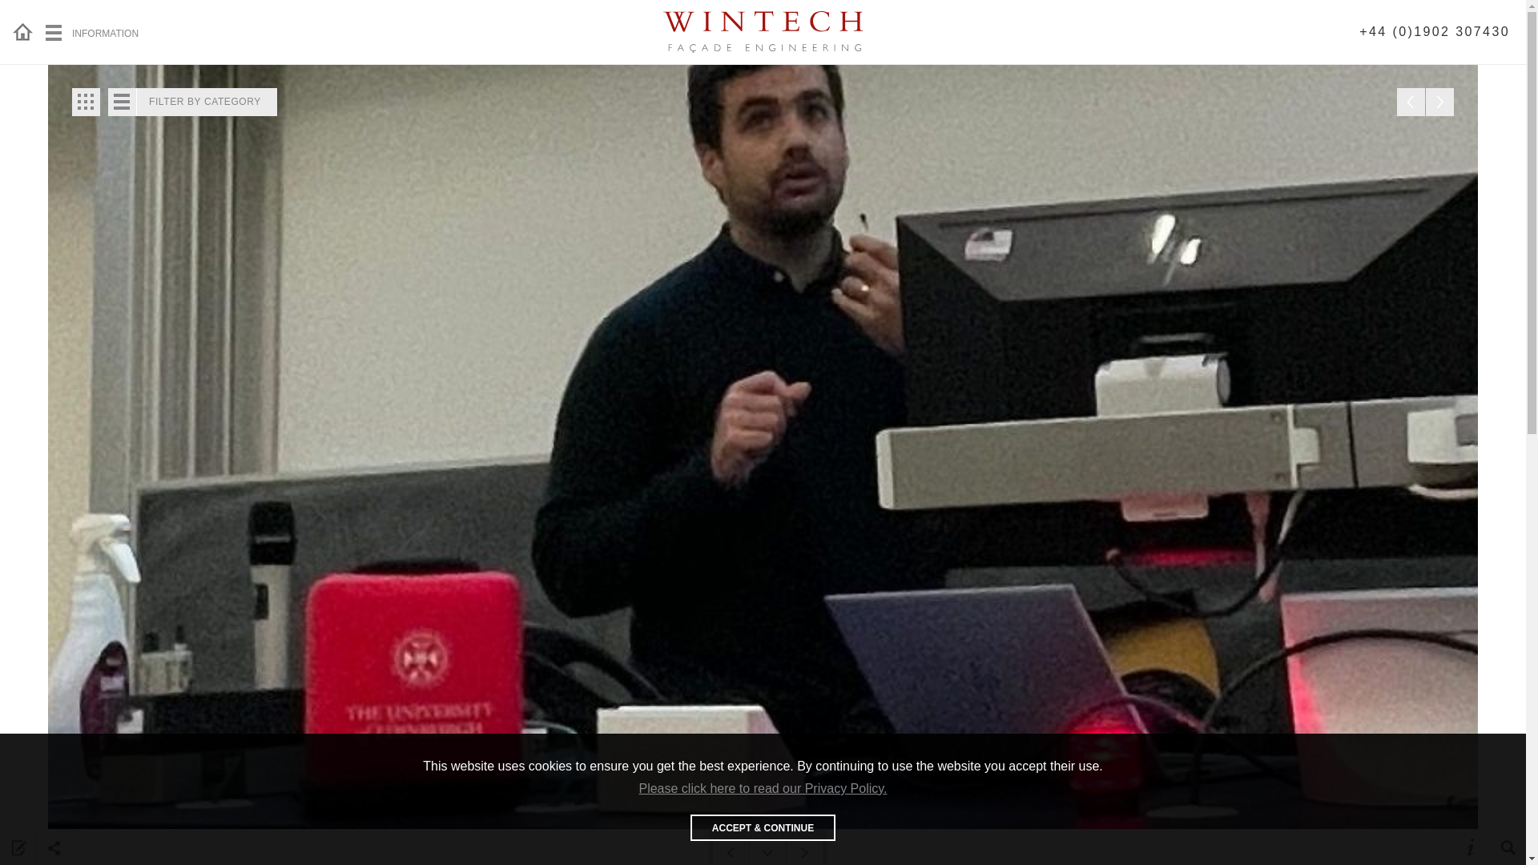  Describe the element at coordinates (18, 847) in the screenshot. I see `Subscribe` at that location.